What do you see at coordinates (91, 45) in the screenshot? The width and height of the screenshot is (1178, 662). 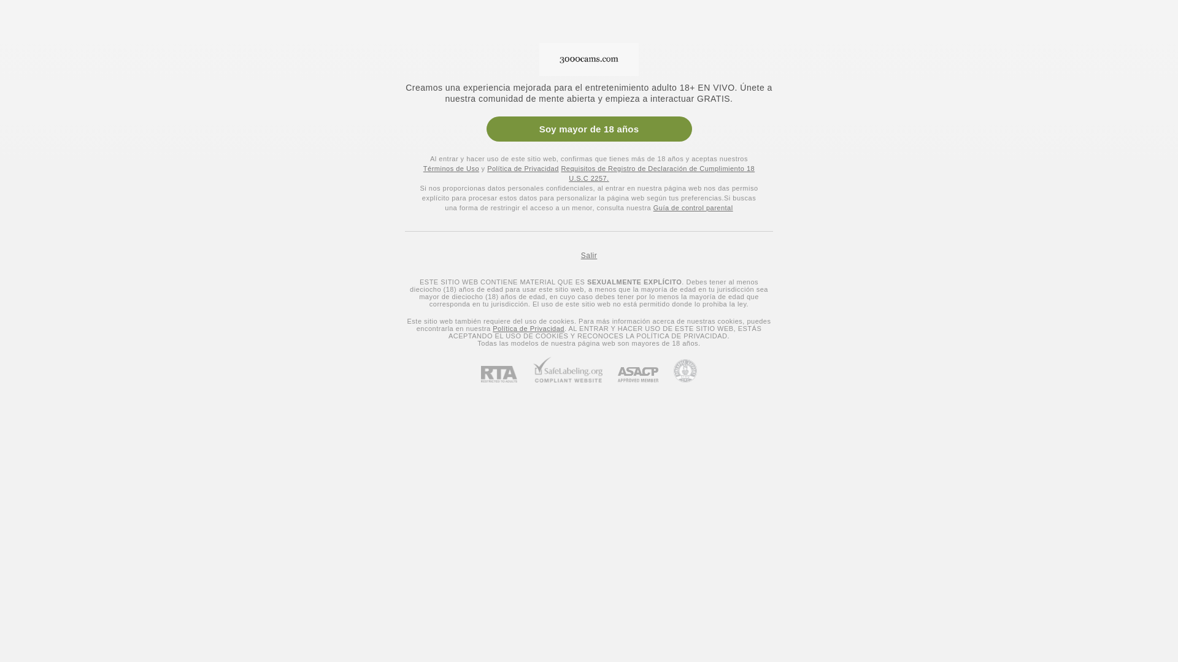 I see `Parejas` at bounding box center [91, 45].